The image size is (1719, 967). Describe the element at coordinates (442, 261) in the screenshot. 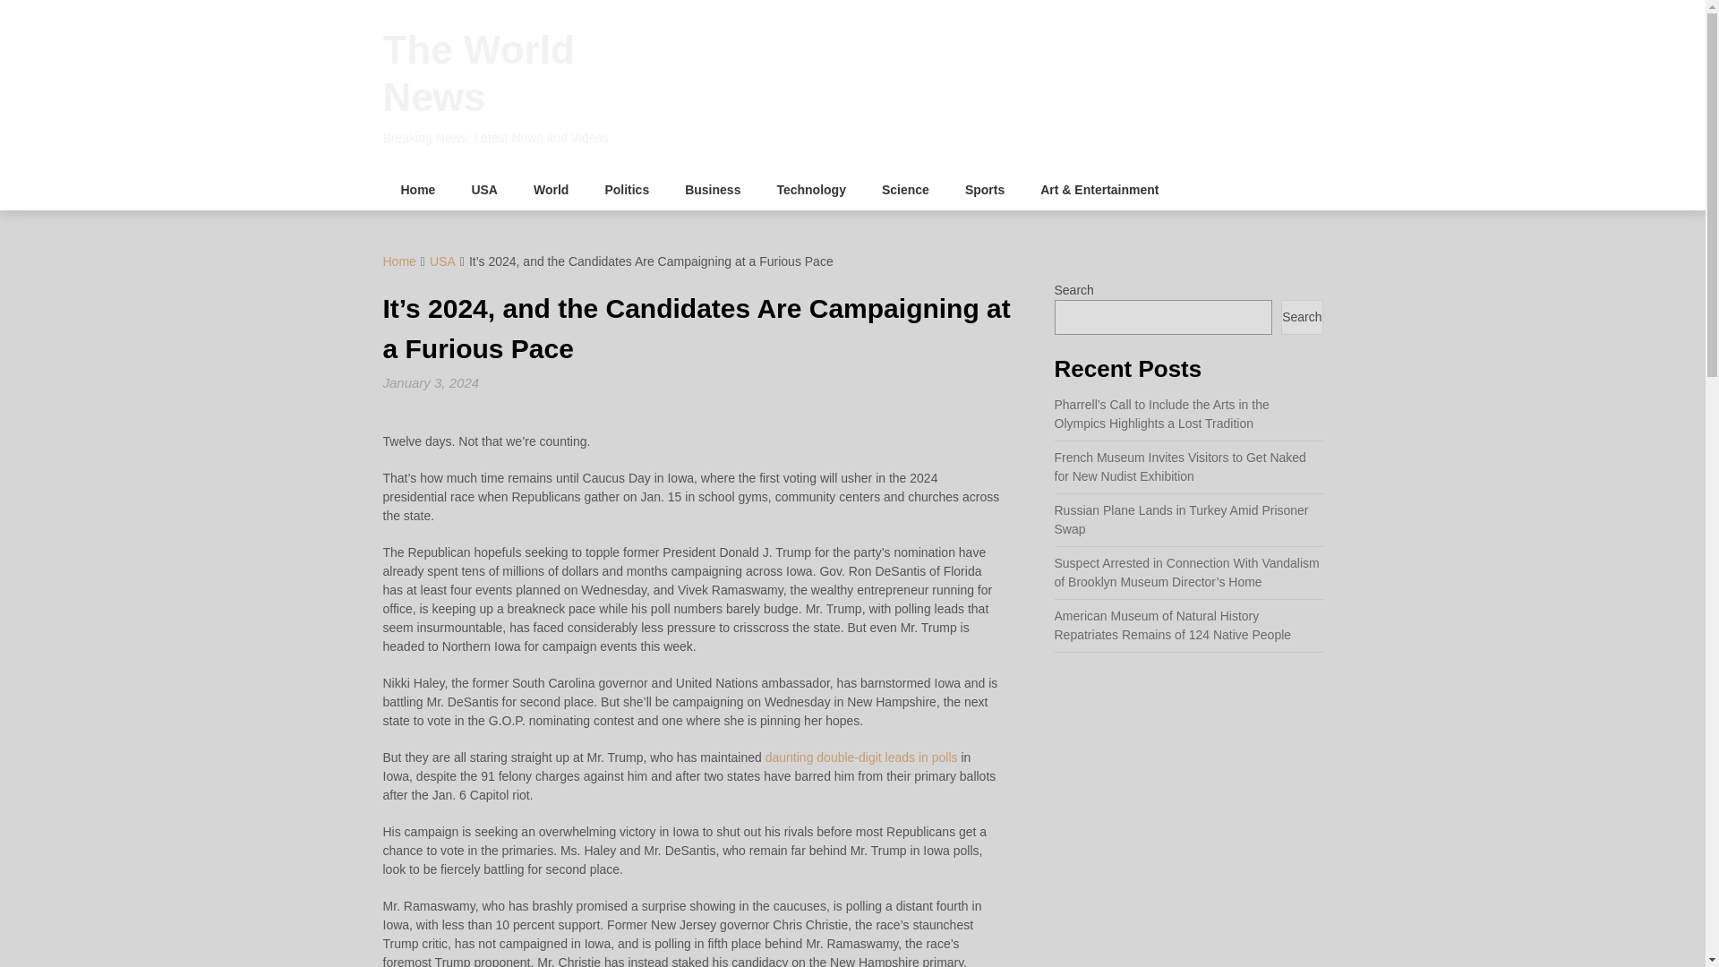

I see `USA` at that location.